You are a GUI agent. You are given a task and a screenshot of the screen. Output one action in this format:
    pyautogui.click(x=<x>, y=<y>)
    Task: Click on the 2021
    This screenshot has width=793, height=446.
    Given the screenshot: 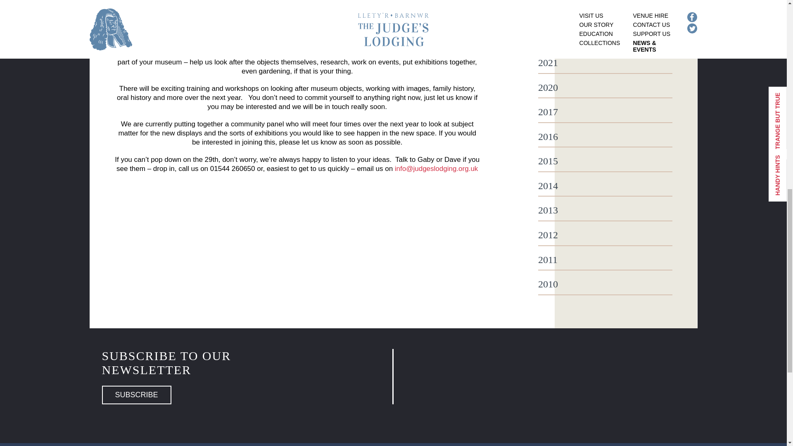 What is the action you would take?
    pyautogui.click(x=605, y=63)
    